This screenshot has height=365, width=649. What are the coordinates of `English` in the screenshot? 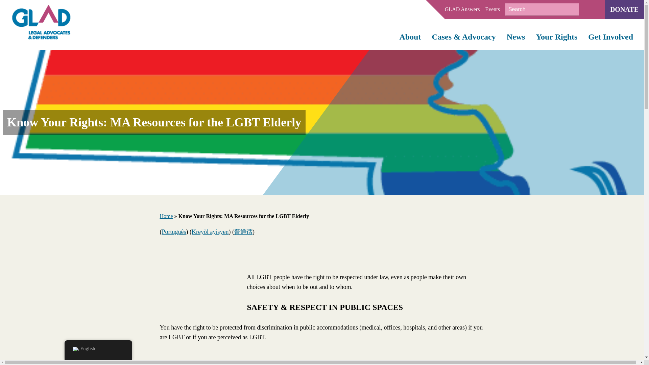 It's located at (75, 349).